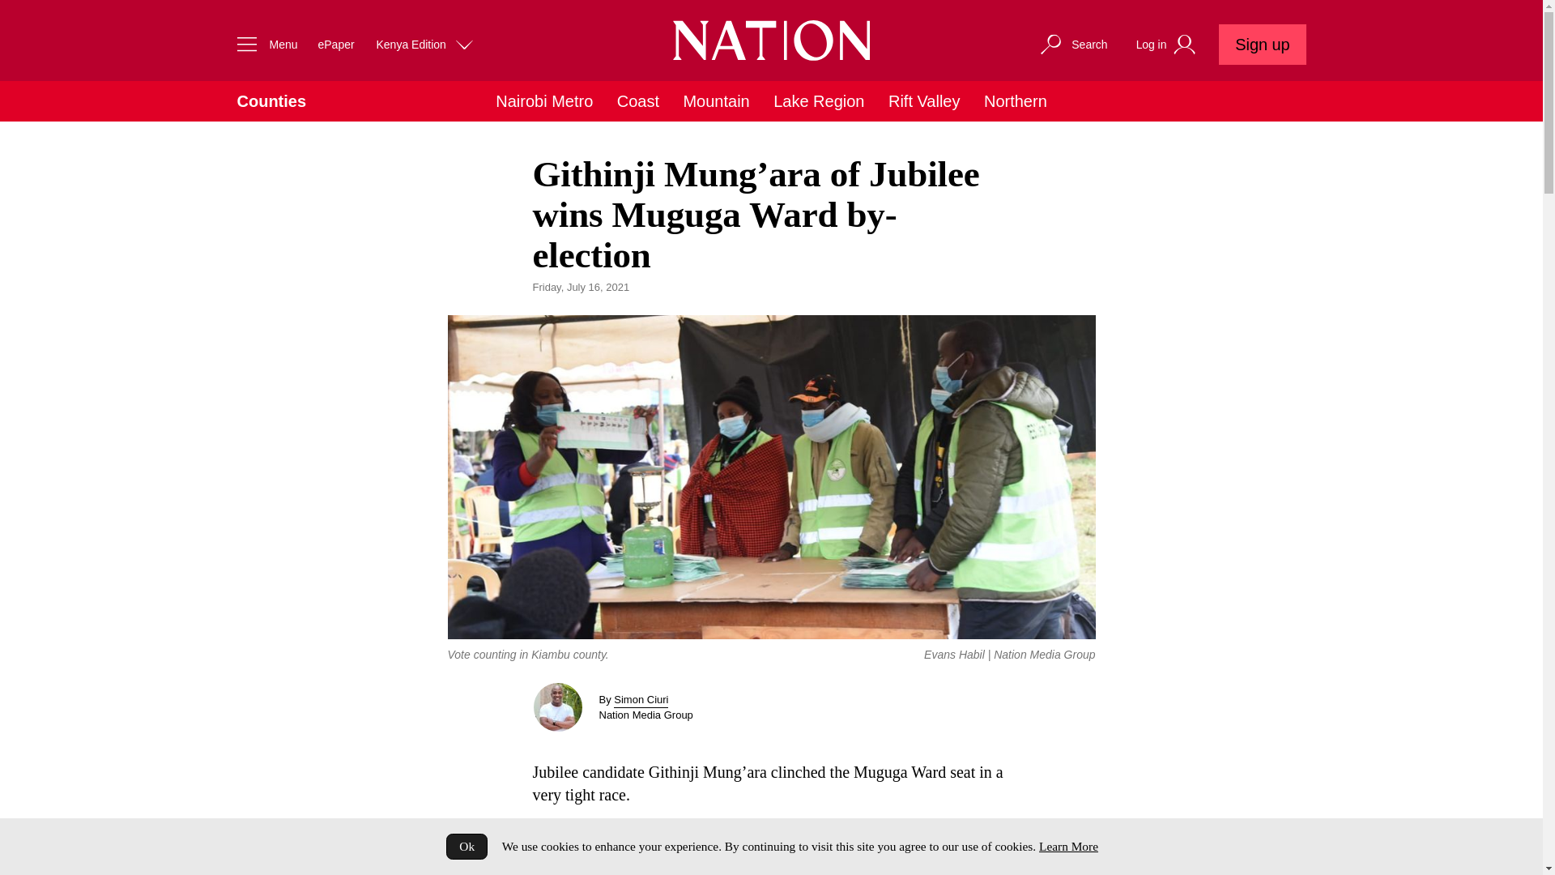  I want to click on Nairobi Metro, so click(544, 101).